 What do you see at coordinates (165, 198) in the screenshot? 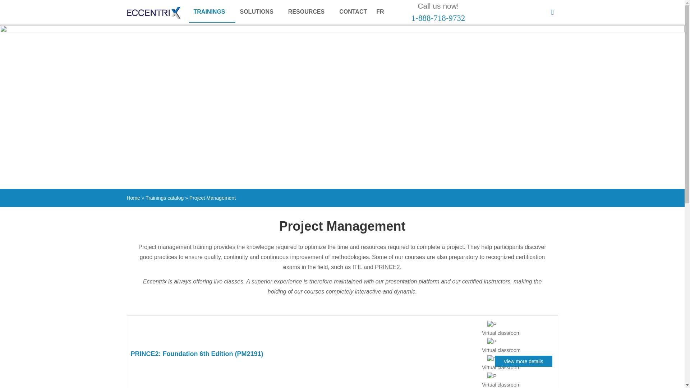
I see `Trainings catalog` at bounding box center [165, 198].